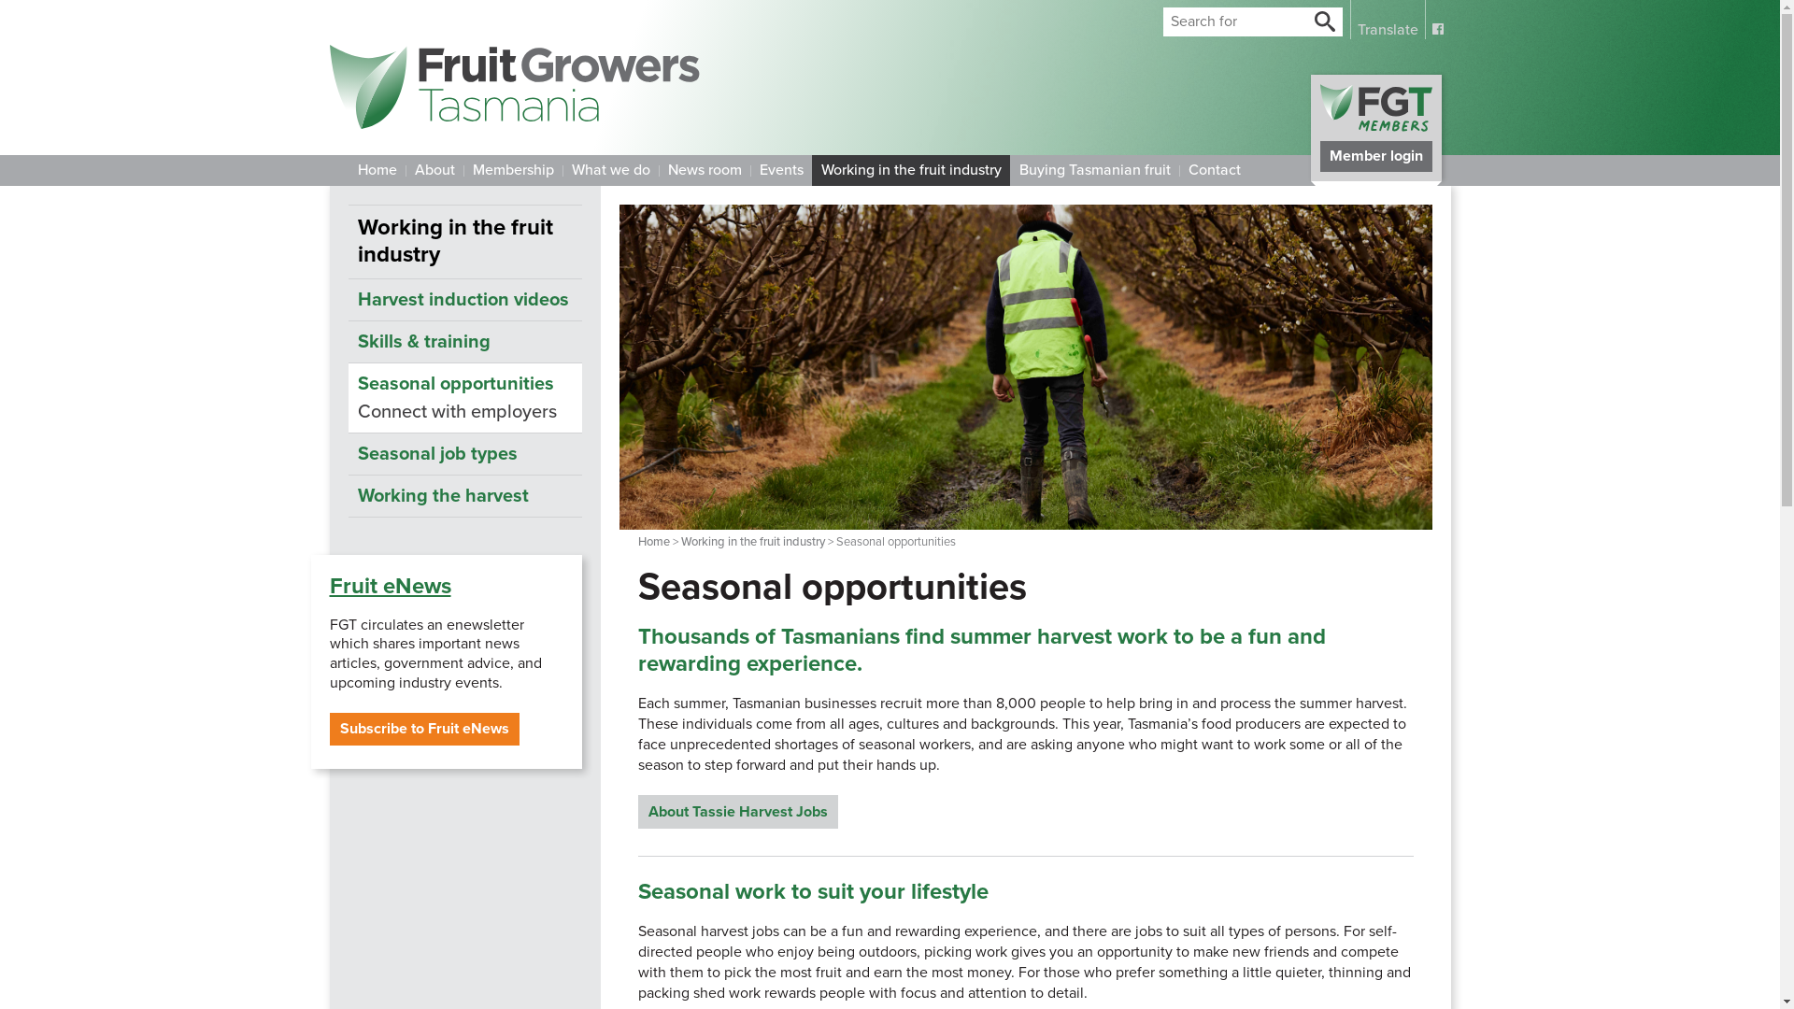  What do you see at coordinates (1324, 23) in the screenshot?
I see `Search` at bounding box center [1324, 23].